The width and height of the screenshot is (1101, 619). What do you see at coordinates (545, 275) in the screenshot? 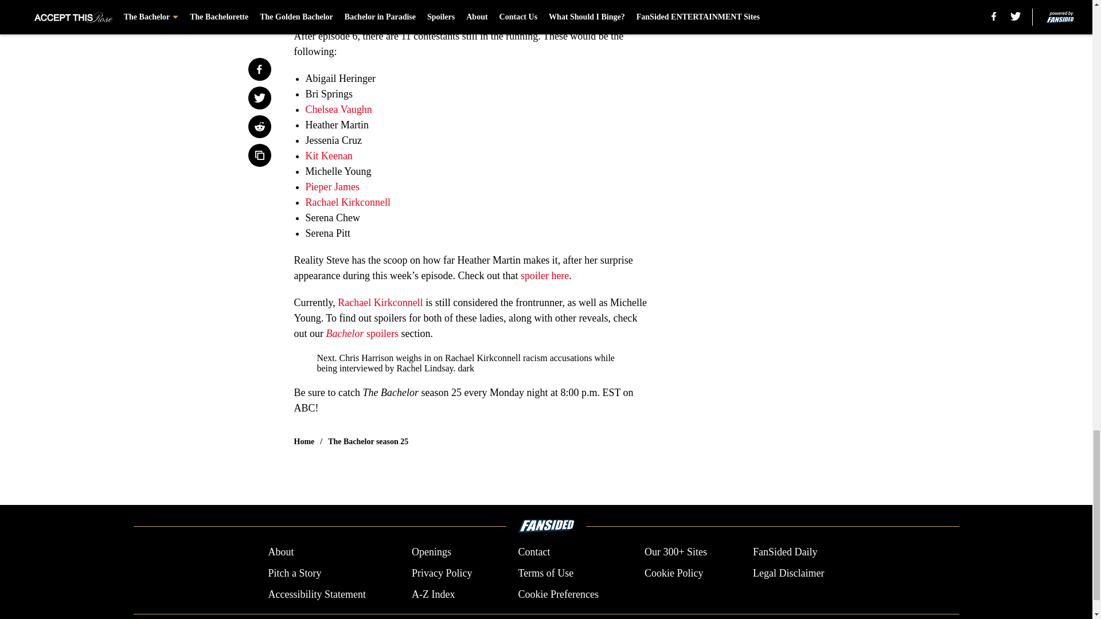
I see `spoiler here` at bounding box center [545, 275].